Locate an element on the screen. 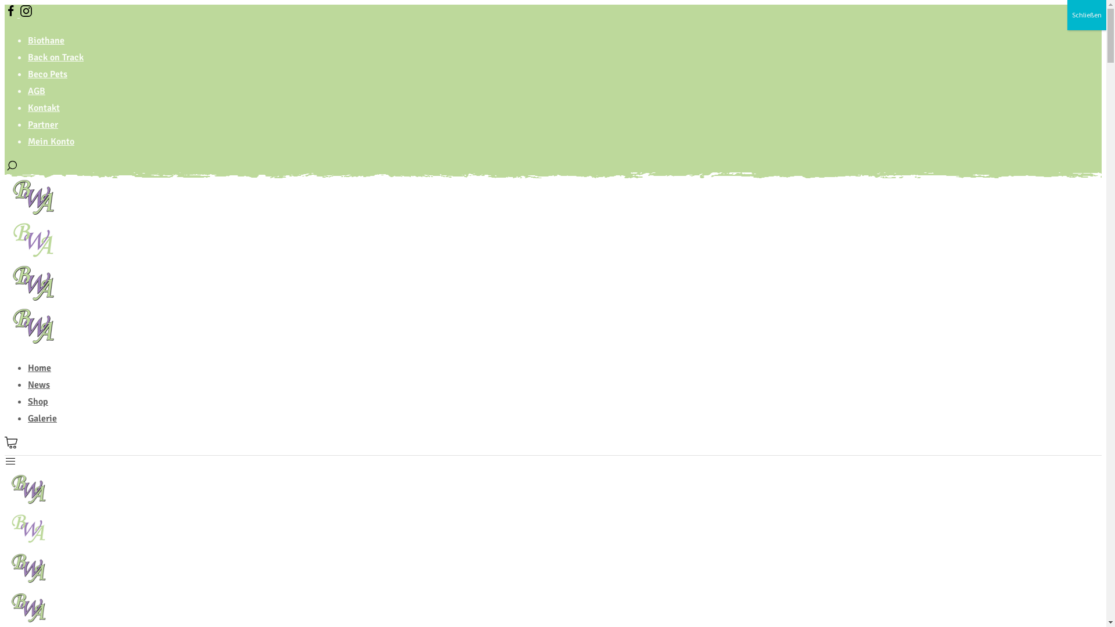 The height and width of the screenshot is (627, 1115). Kontakt is located at coordinates (44, 108).